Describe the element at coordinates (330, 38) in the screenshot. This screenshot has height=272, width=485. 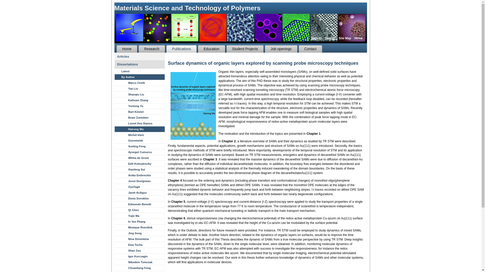
I see `Search` at that location.